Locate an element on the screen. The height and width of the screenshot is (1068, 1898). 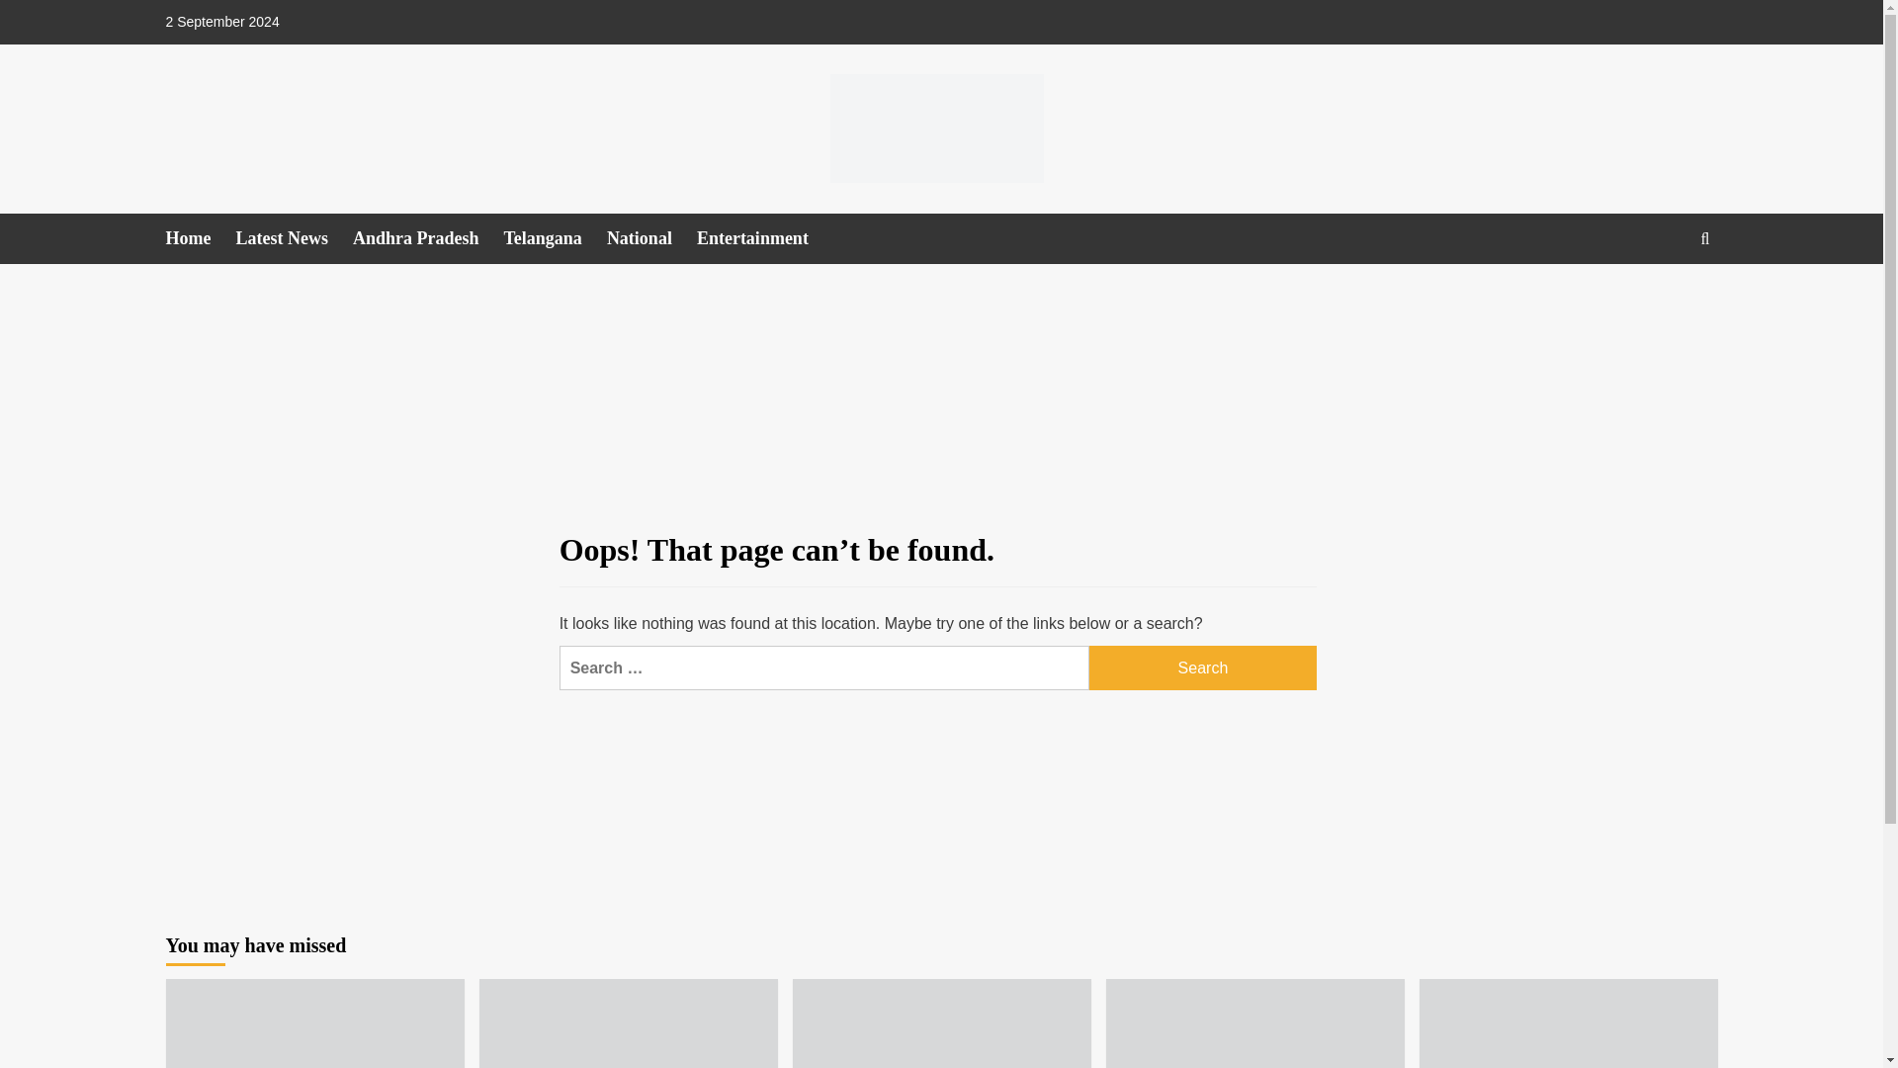
Search is located at coordinates (1203, 667).